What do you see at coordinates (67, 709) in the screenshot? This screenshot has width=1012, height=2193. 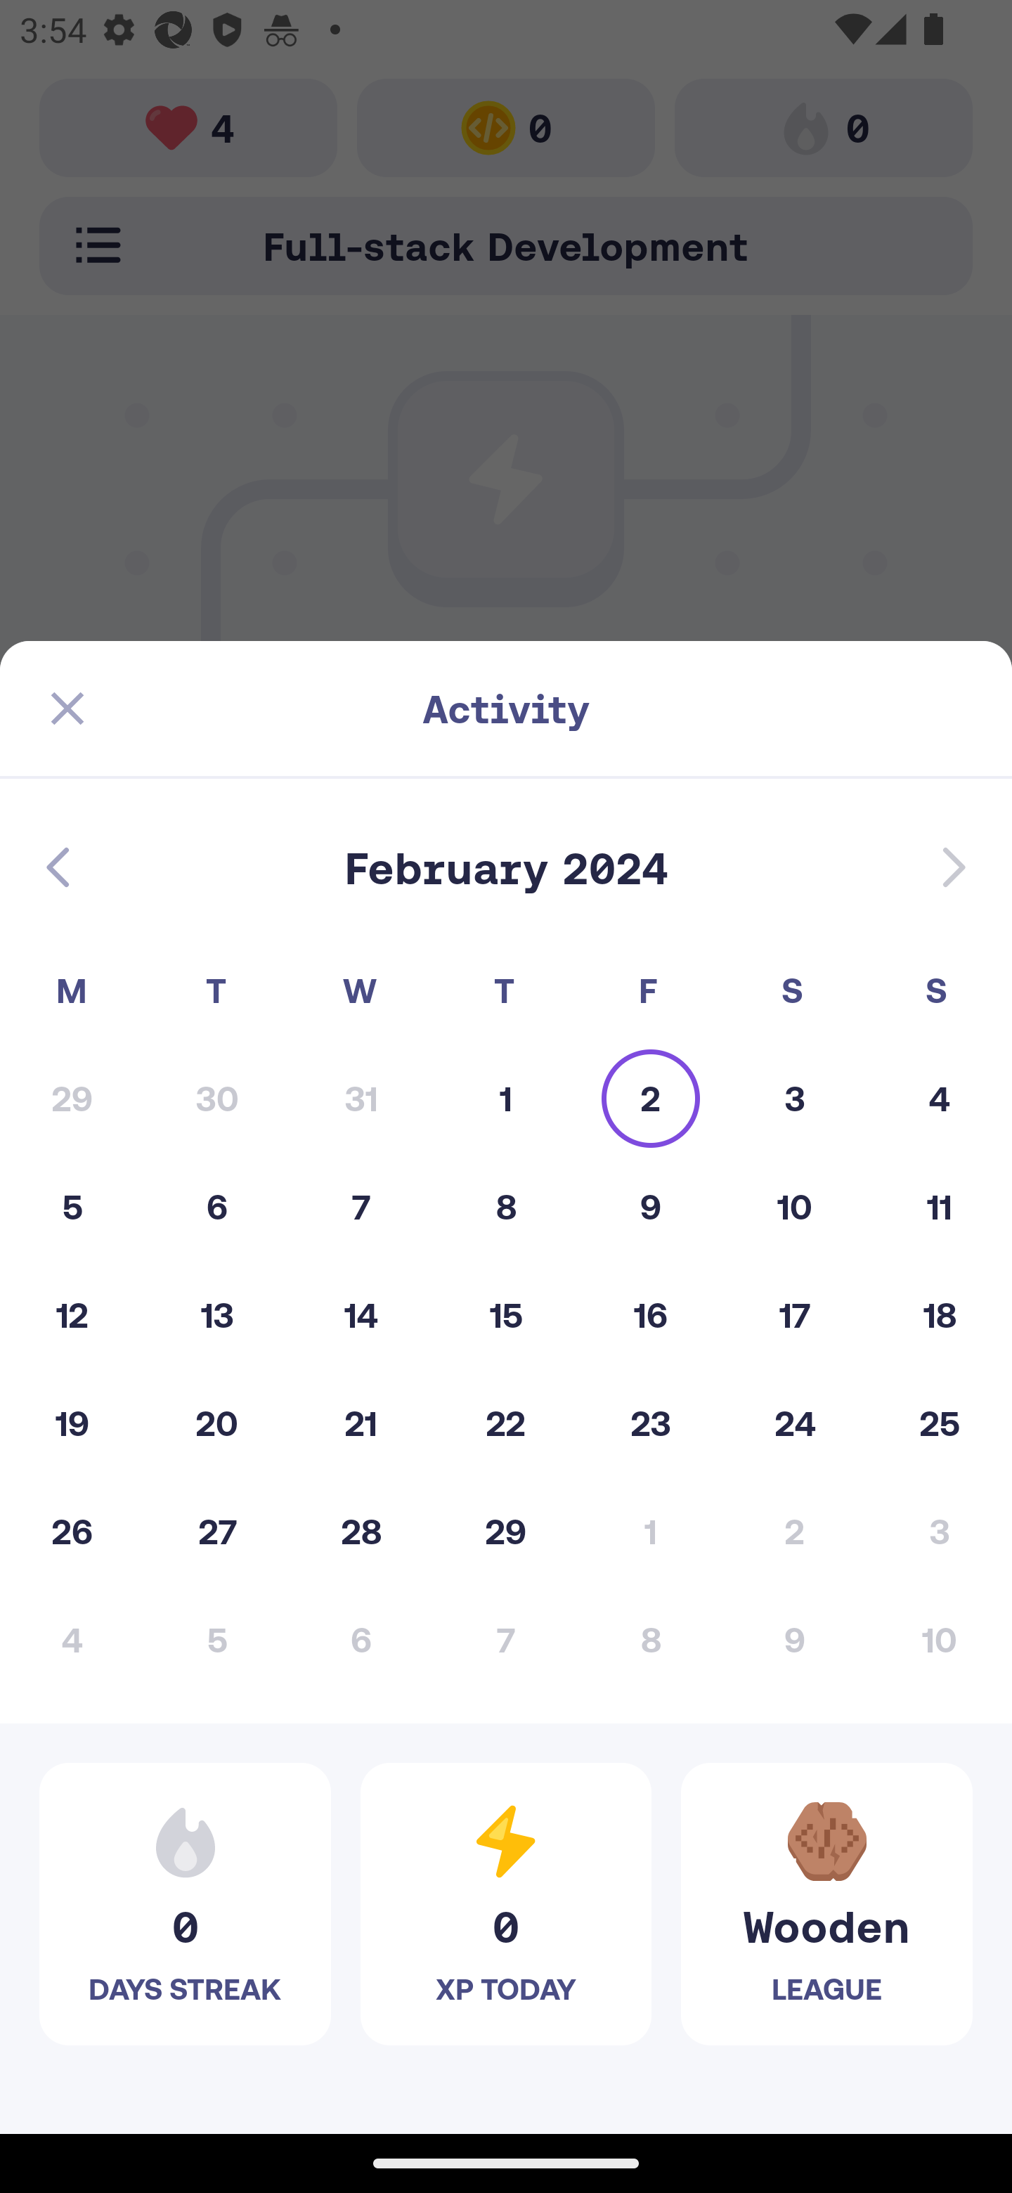 I see `Close` at bounding box center [67, 709].